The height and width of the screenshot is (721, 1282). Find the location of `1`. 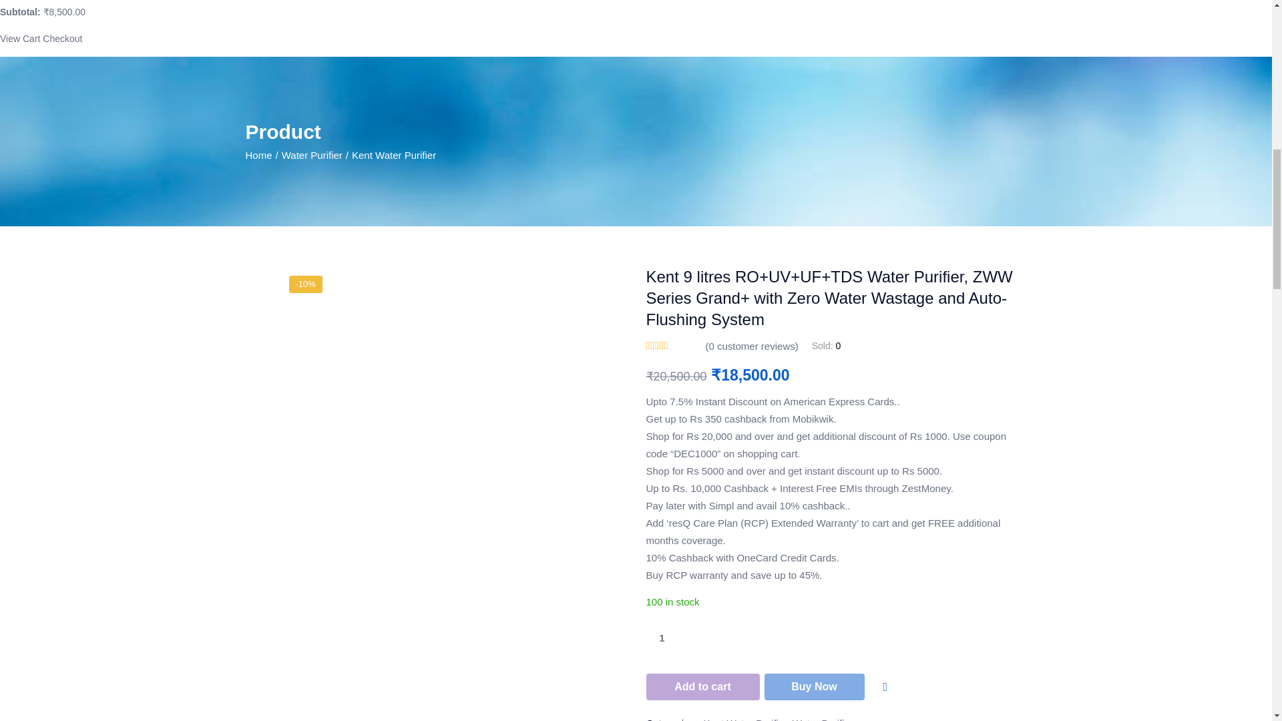

1 is located at coordinates (662, 638).